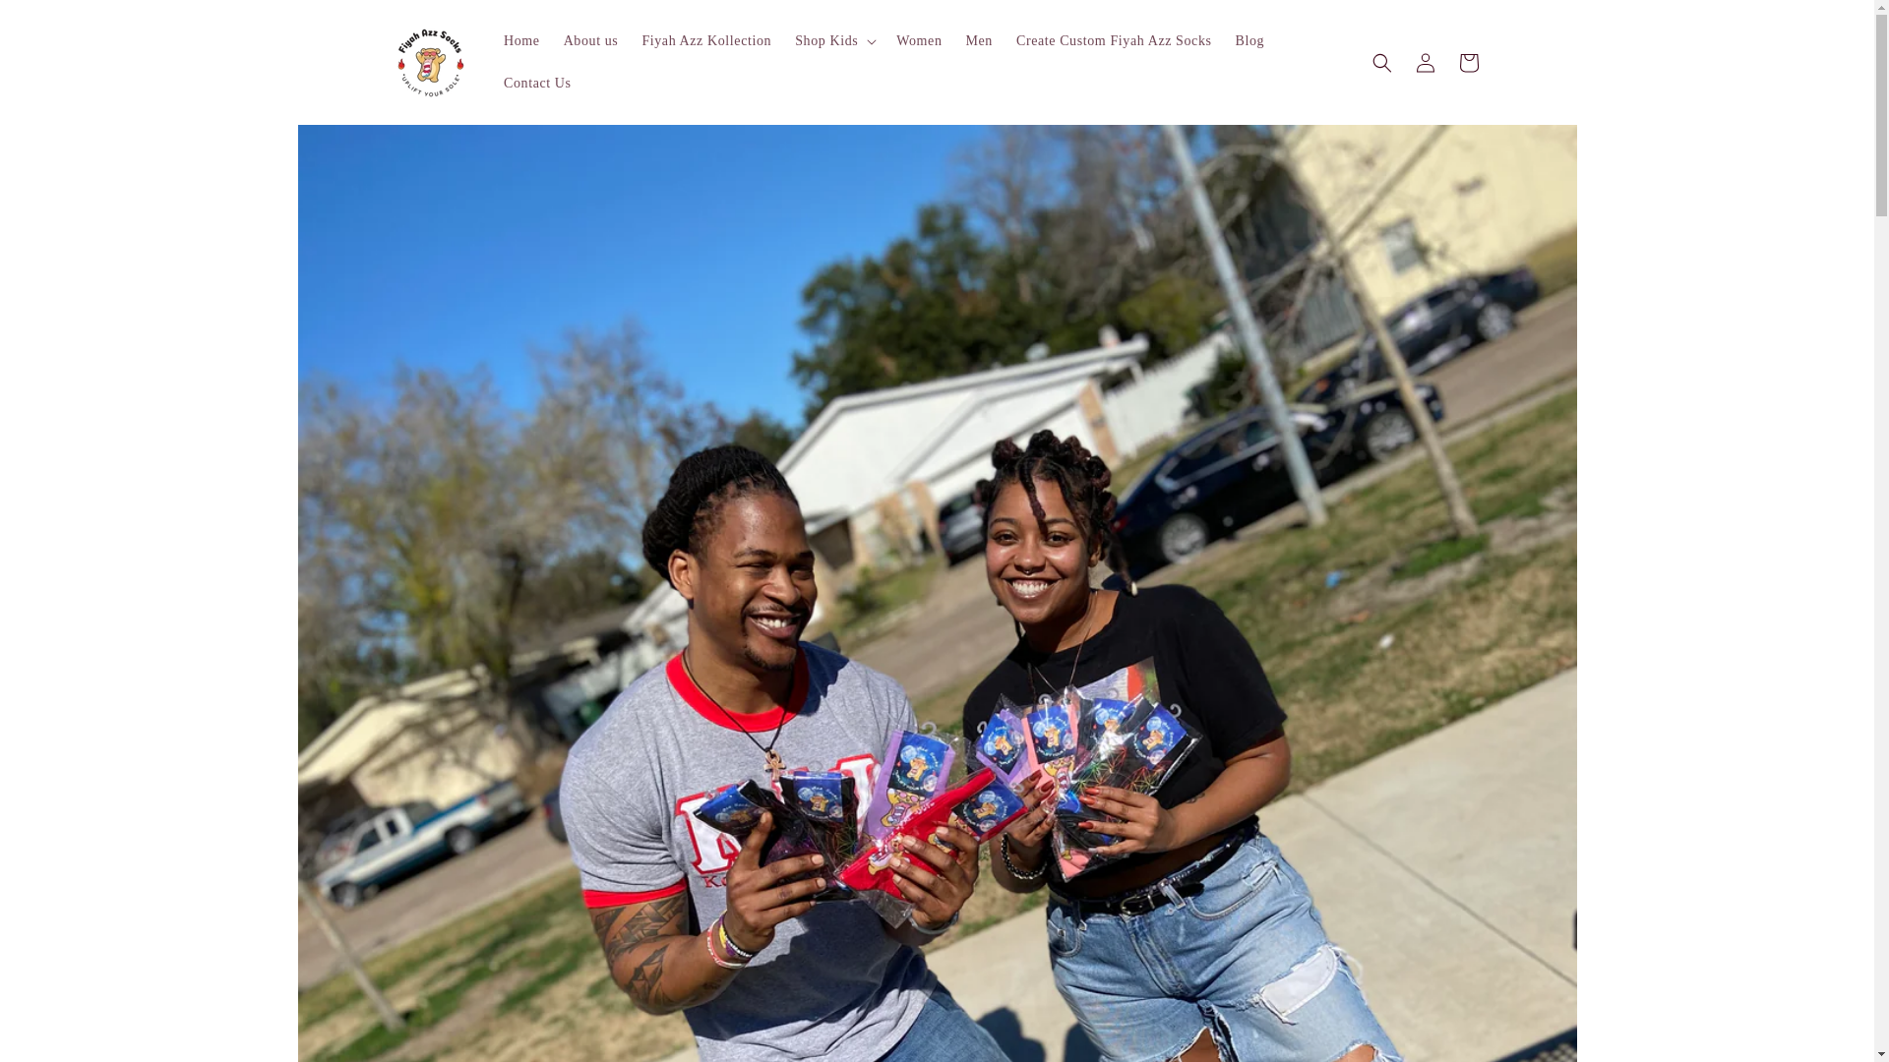 The image size is (1889, 1062). I want to click on Home, so click(521, 40).